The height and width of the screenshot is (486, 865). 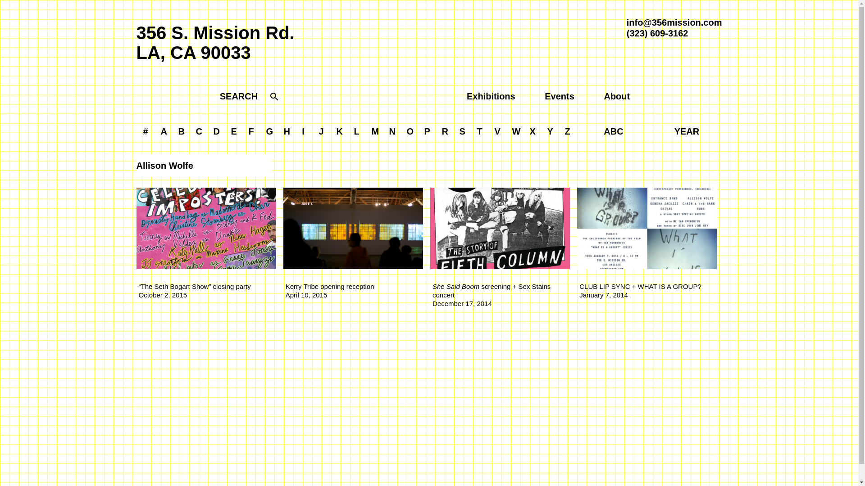 What do you see at coordinates (164, 131) in the screenshot?
I see `A` at bounding box center [164, 131].